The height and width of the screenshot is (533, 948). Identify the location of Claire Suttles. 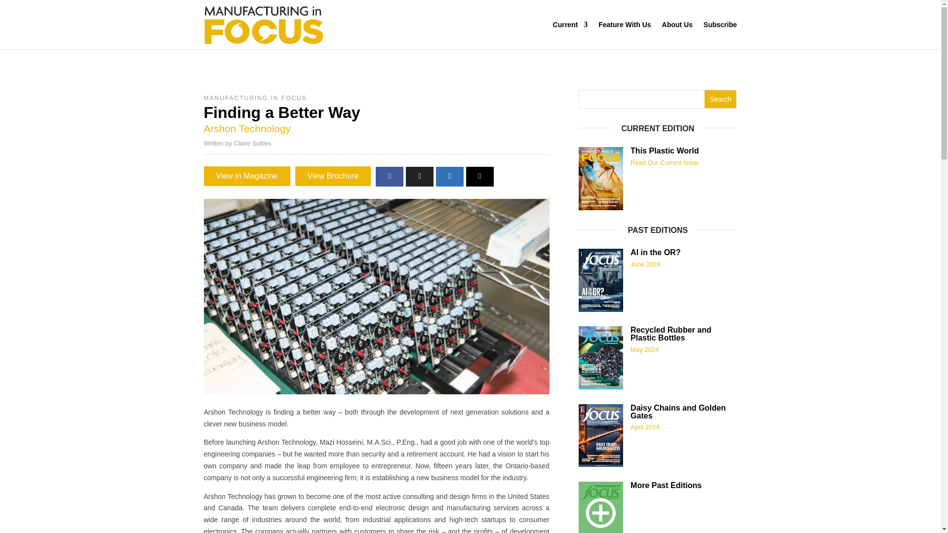
(252, 143).